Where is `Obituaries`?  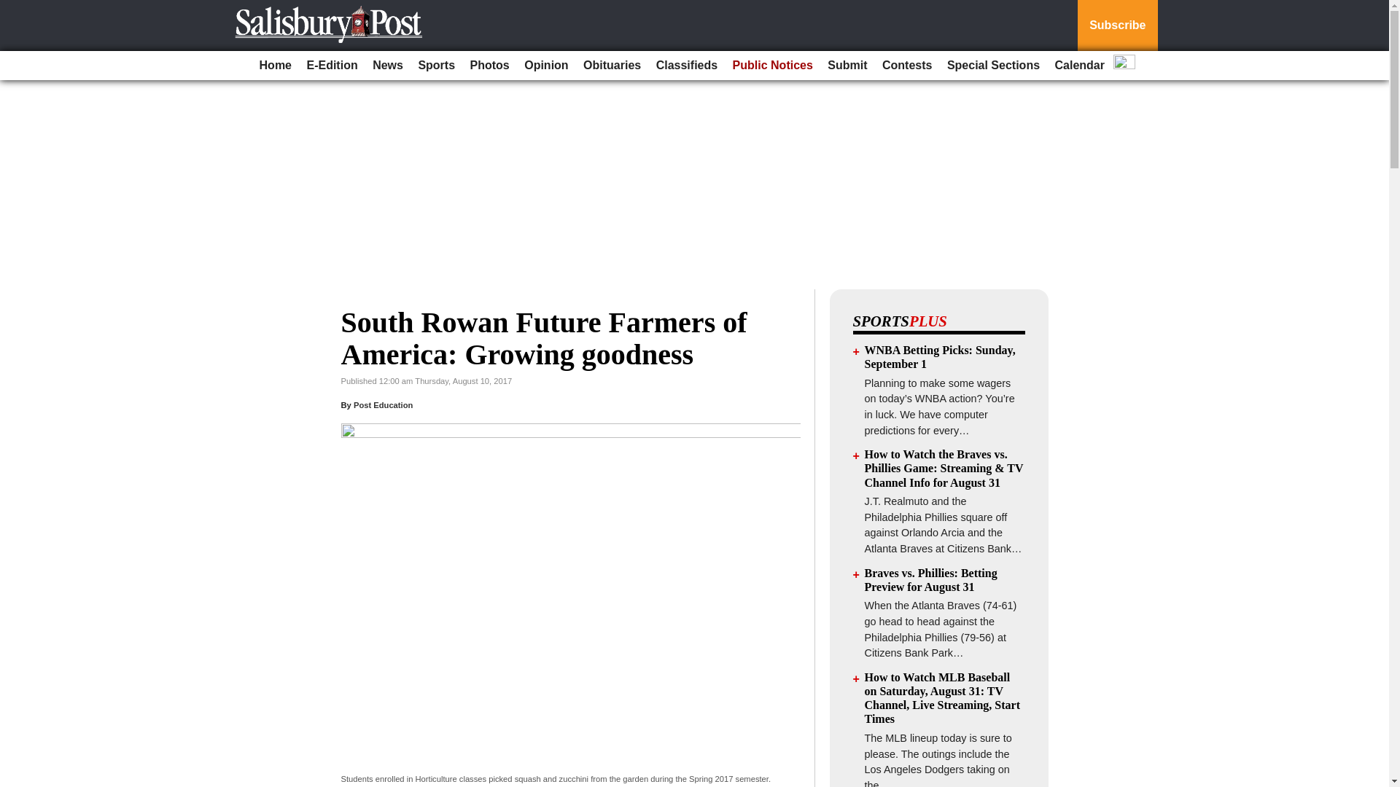
Obituaries is located at coordinates (612, 66).